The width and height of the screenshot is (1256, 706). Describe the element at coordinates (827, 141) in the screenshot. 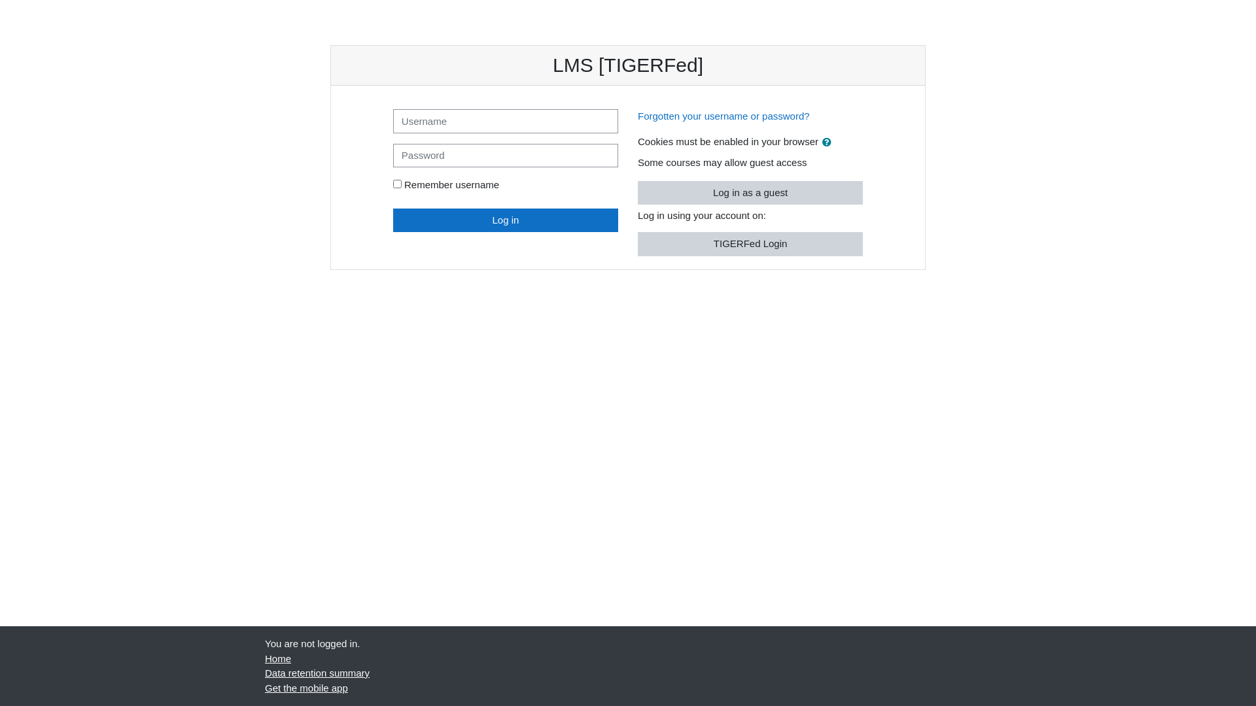

I see `Help with Cookies must be enabled in your browser` at that location.